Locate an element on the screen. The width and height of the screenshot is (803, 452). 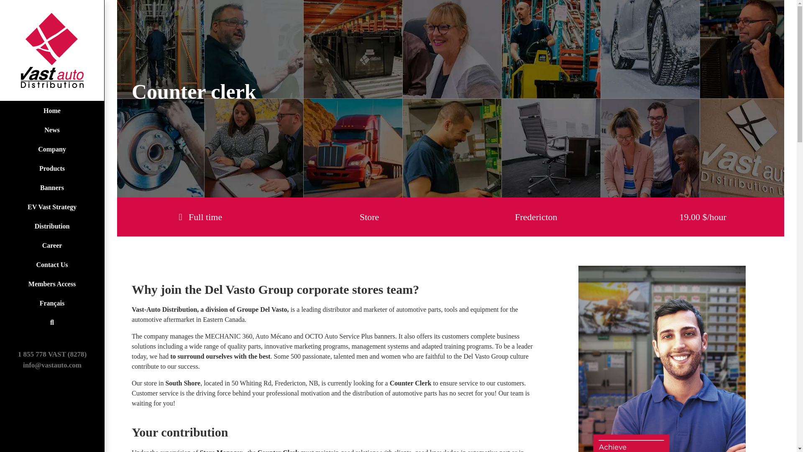
Distribution is located at coordinates (52, 226).